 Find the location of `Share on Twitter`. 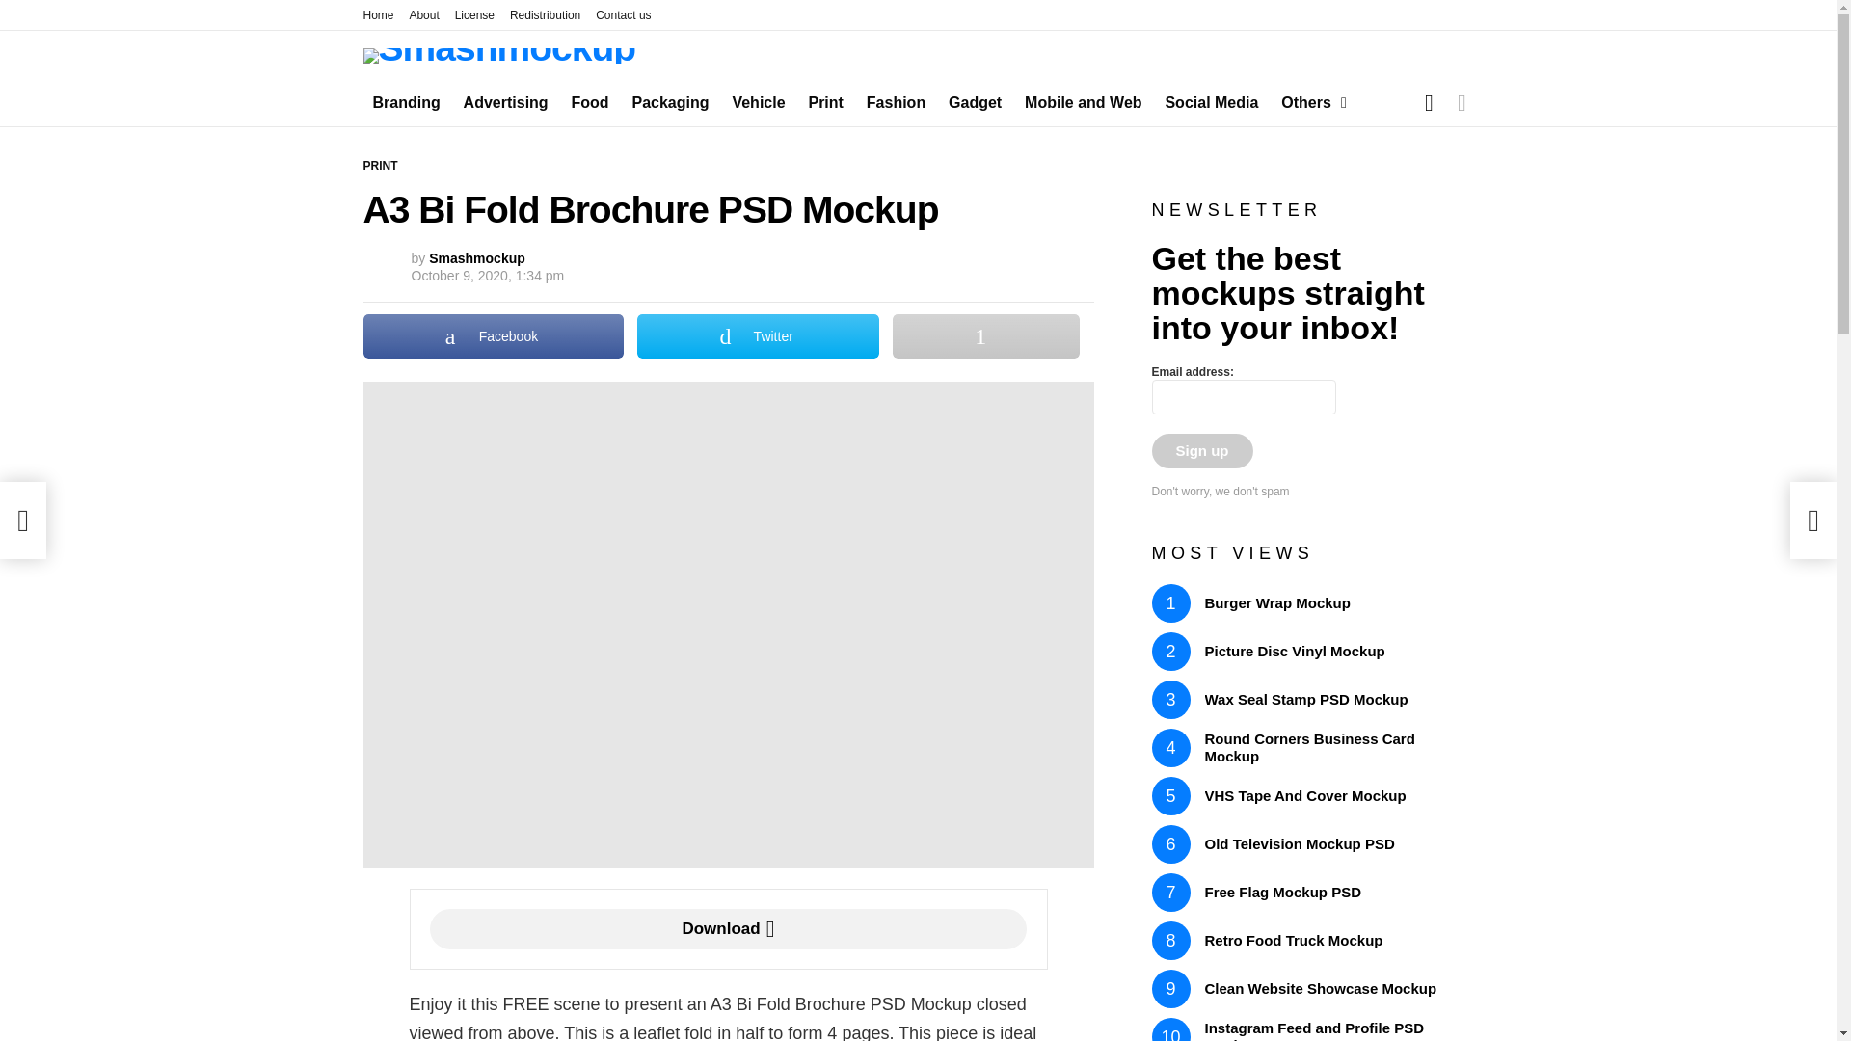

Share on Twitter is located at coordinates (758, 335).